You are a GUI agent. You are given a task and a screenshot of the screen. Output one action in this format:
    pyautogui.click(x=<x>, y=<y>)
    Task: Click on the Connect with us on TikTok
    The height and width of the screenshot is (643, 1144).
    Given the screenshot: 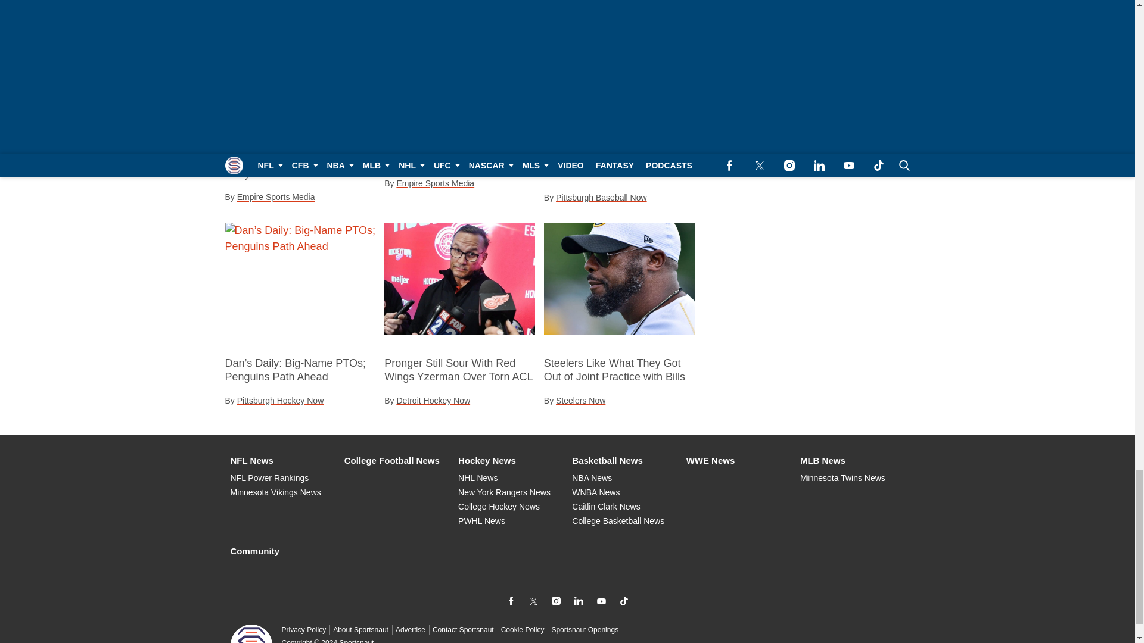 What is the action you would take?
    pyautogui.click(x=623, y=601)
    